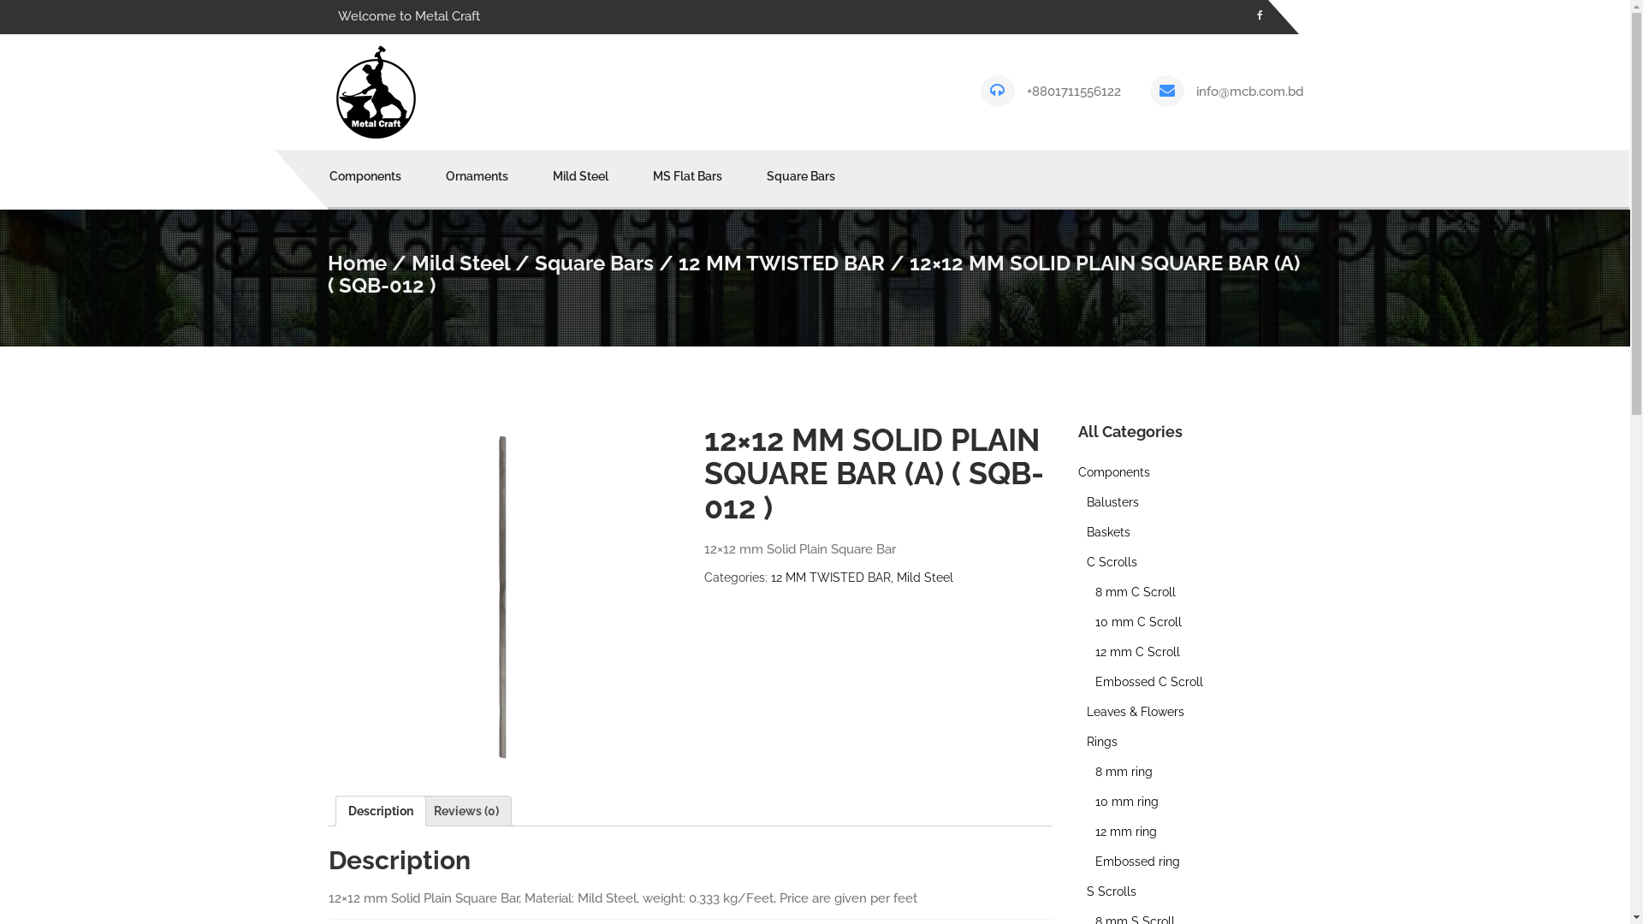 This screenshot has height=924, width=1643. What do you see at coordinates (1138, 622) in the screenshot?
I see `10 mm C Scroll` at bounding box center [1138, 622].